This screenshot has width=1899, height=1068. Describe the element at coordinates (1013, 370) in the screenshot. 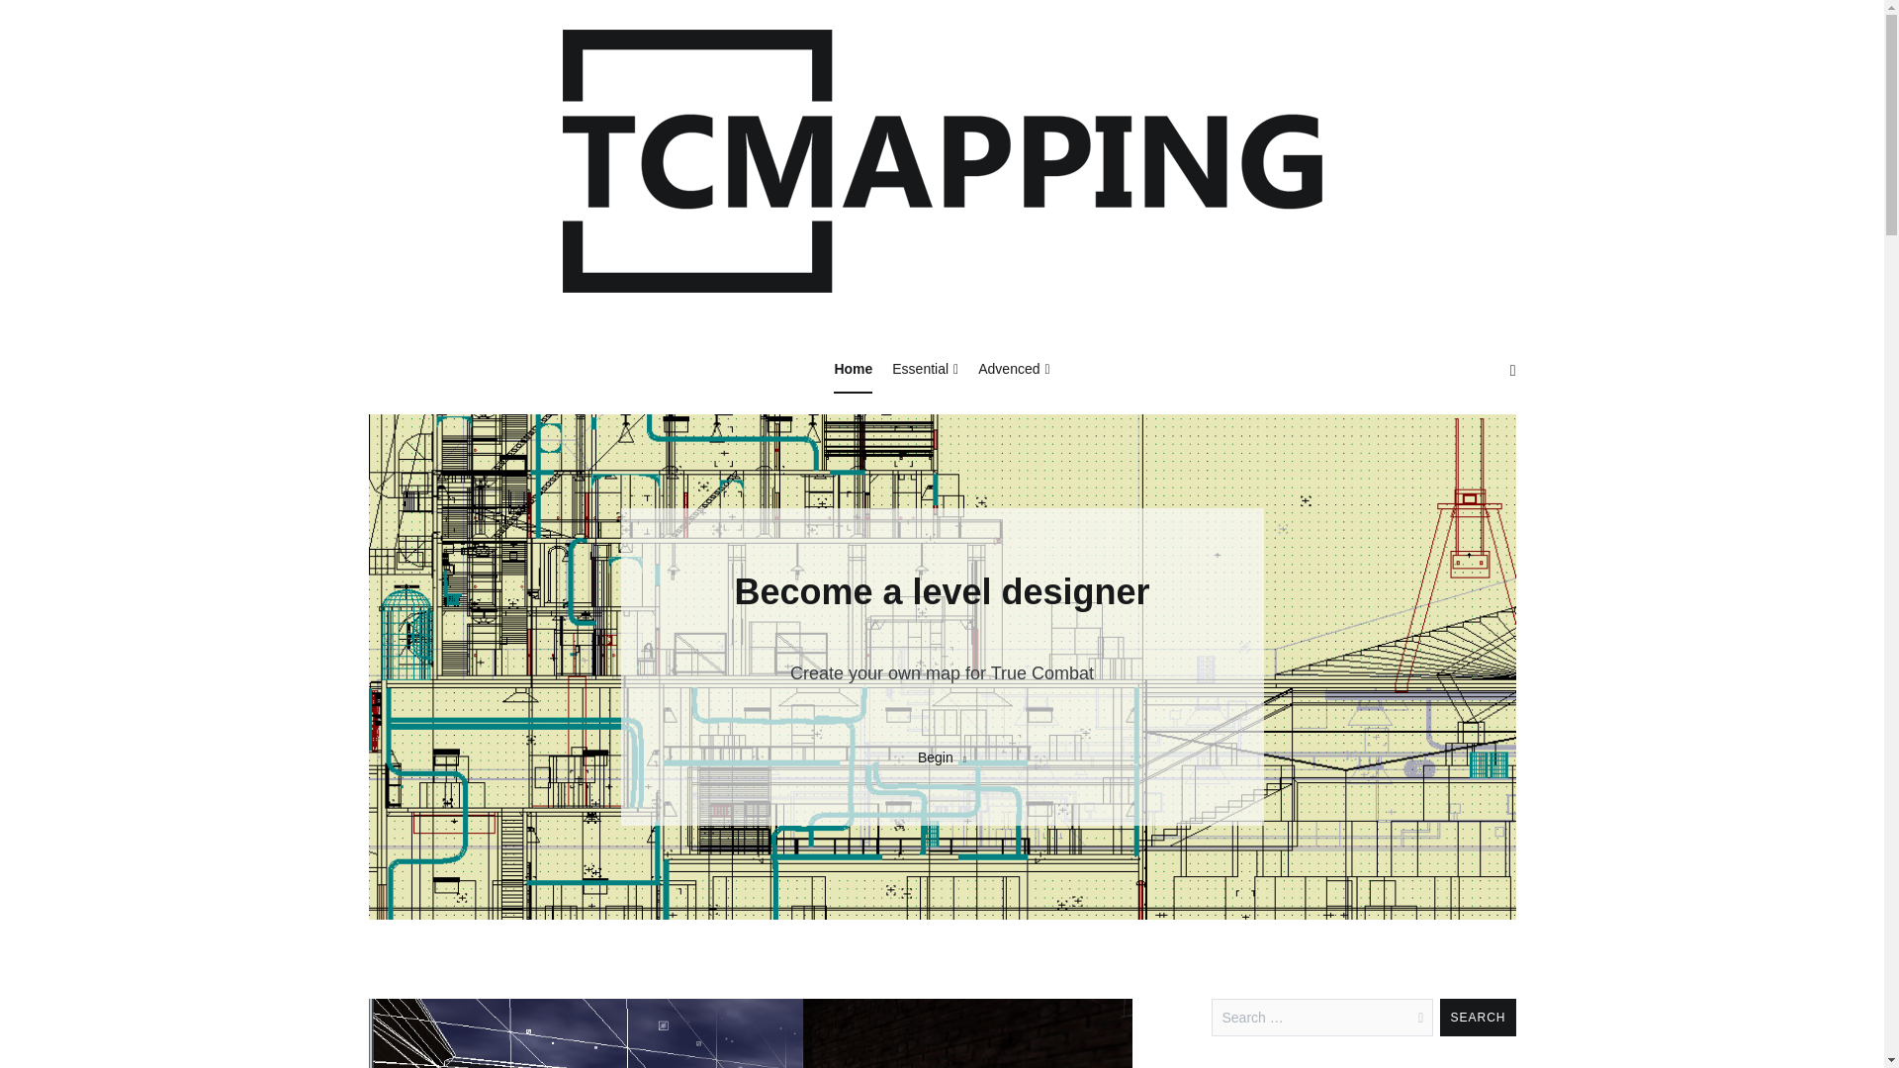

I see `Advenced` at that location.